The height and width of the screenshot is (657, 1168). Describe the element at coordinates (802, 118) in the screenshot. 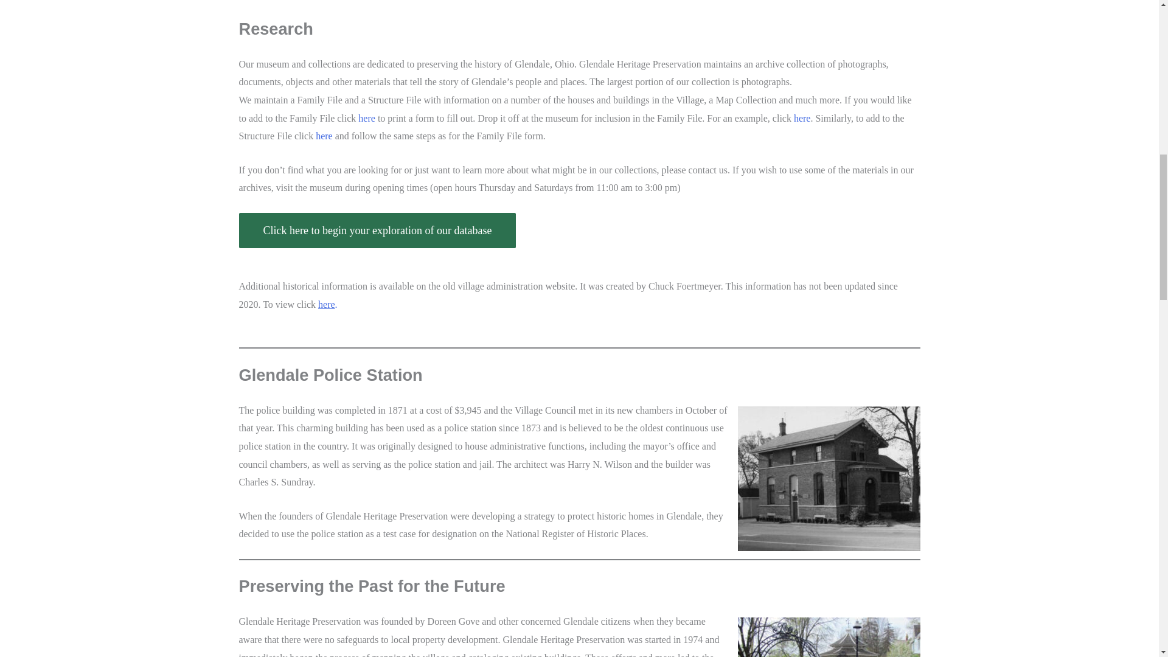

I see `here` at that location.